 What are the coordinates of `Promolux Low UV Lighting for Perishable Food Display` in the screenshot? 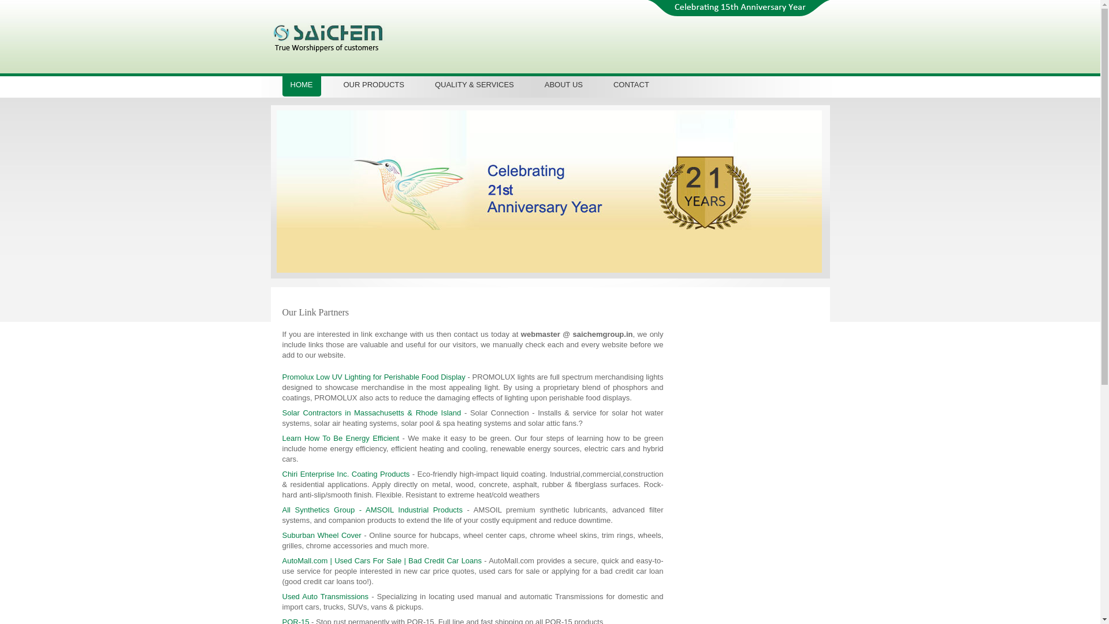 It's located at (373, 377).